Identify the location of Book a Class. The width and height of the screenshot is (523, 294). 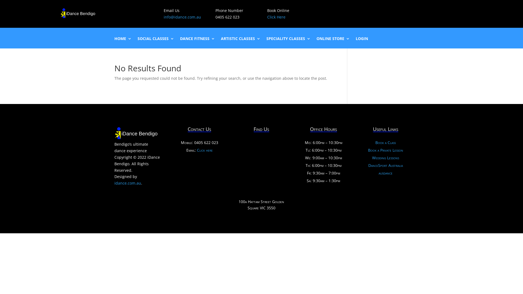
(386, 143).